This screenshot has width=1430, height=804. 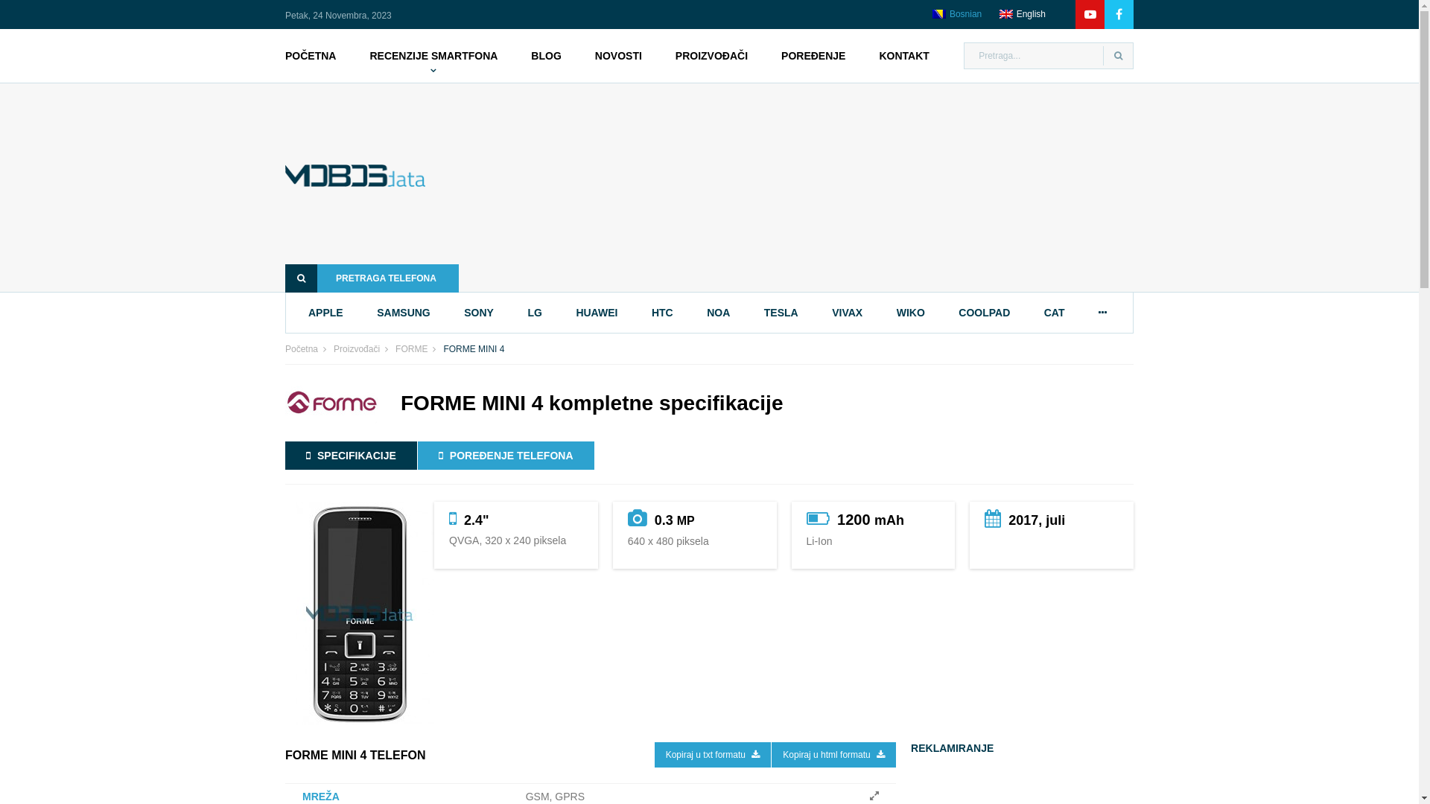 What do you see at coordinates (405, 313) in the screenshot?
I see `SAMSUNG` at bounding box center [405, 313].